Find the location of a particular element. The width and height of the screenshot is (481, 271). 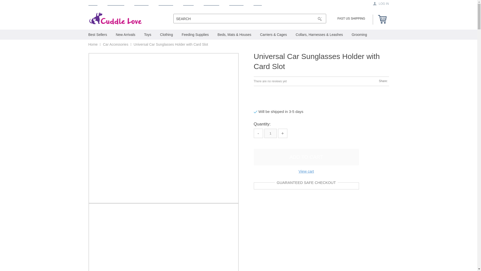

9722-d39d6d.jpg is located at coordinates (163, 237).